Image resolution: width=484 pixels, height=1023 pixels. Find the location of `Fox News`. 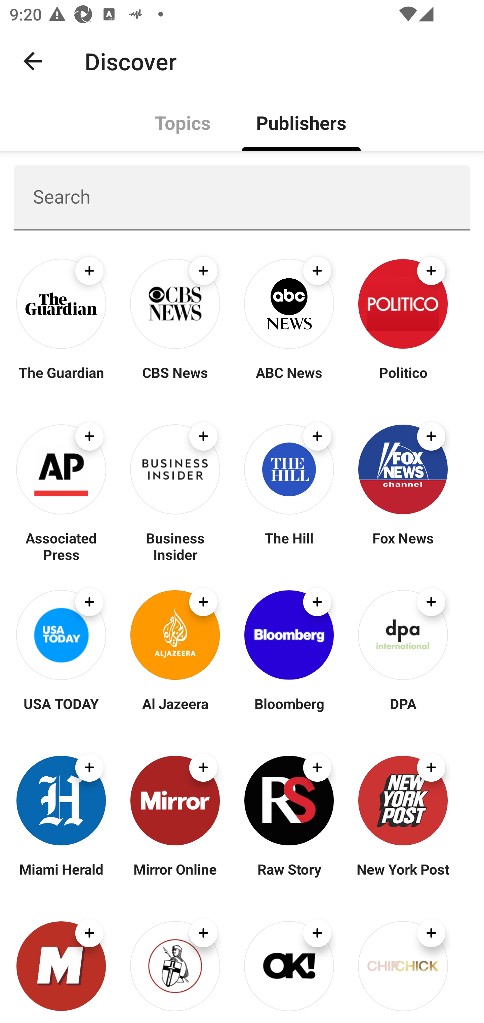

Fox News is located at coordinates (403, 546).